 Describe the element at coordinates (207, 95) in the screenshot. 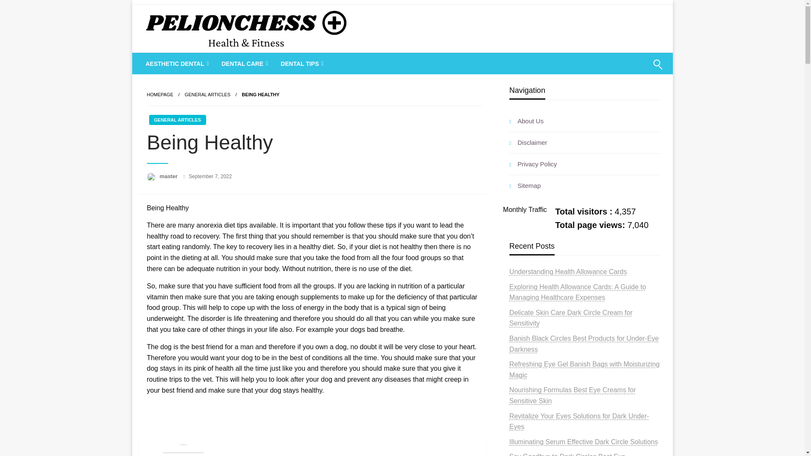

I see `General Articles` at that location.